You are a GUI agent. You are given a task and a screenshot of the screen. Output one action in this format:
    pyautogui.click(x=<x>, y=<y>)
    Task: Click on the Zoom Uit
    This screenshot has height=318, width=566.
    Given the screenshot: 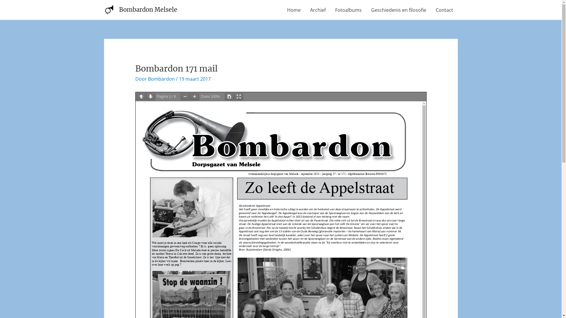 What is the action you would take?
    pyautogui.click(x=185, y=97)
    